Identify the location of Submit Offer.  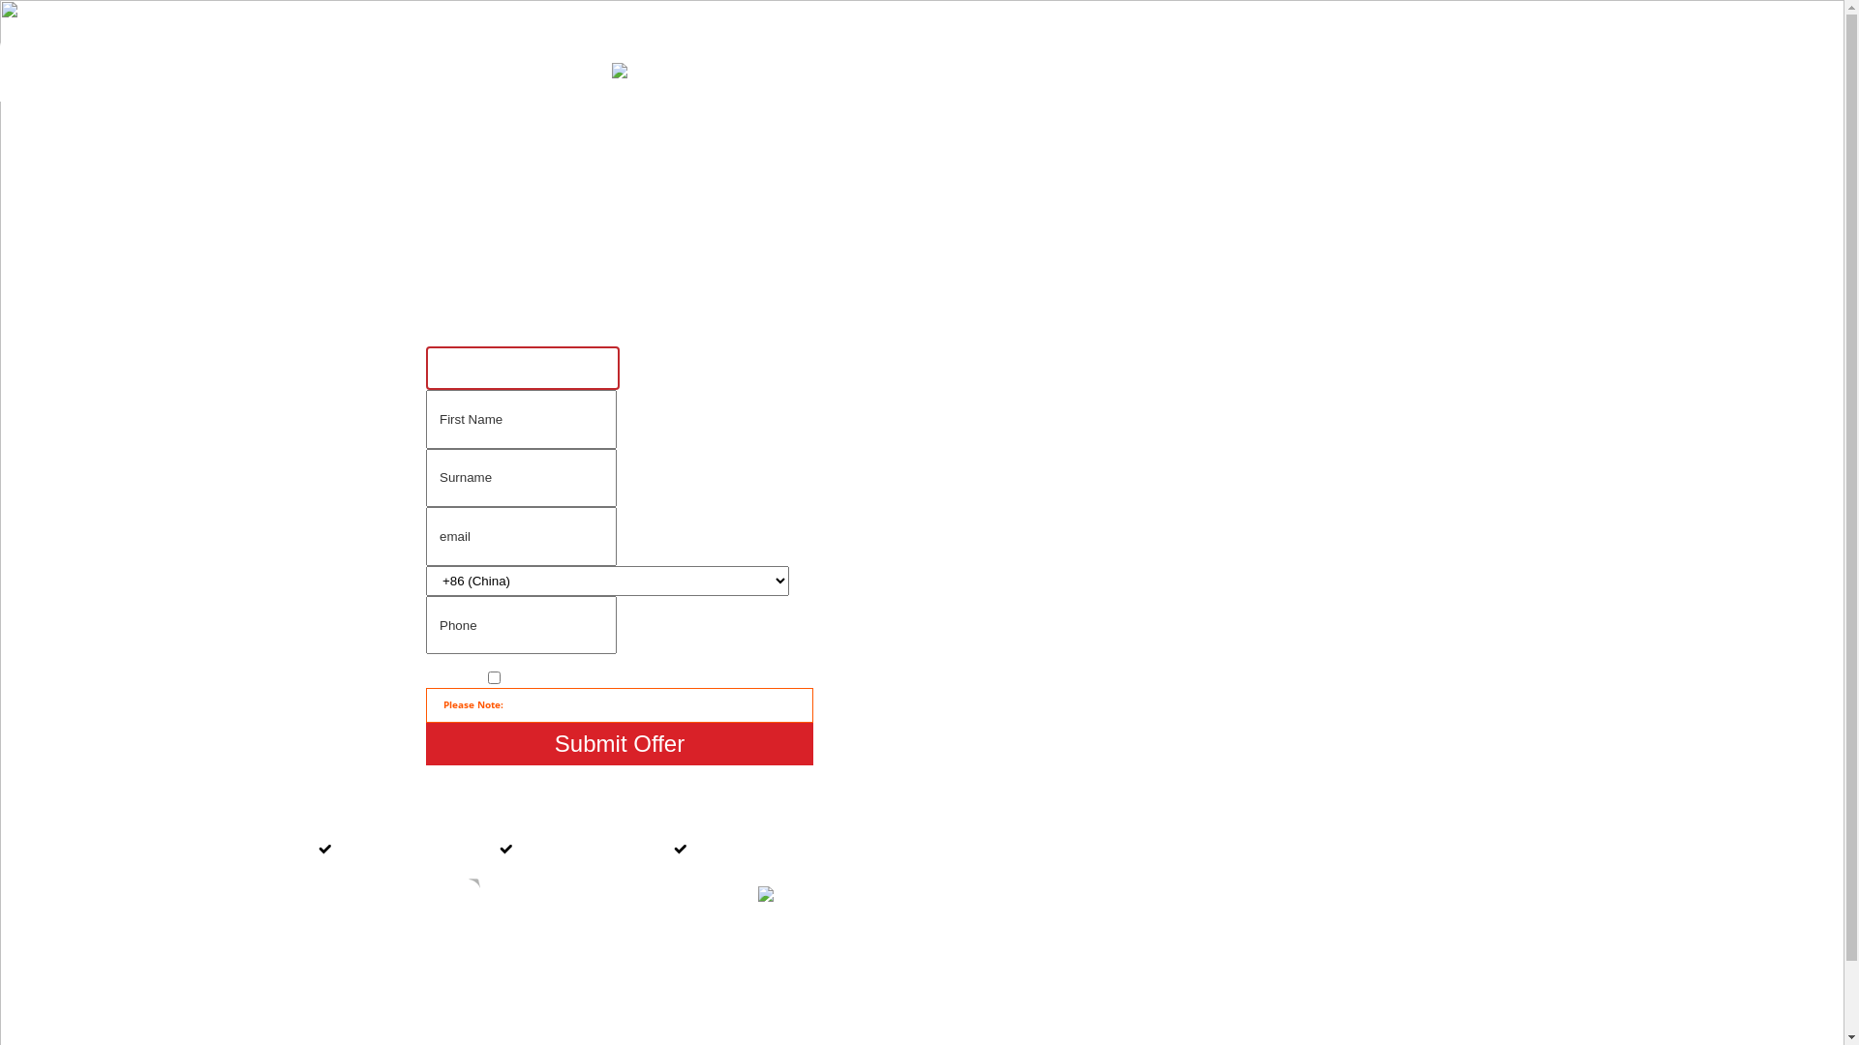
(620, 744).